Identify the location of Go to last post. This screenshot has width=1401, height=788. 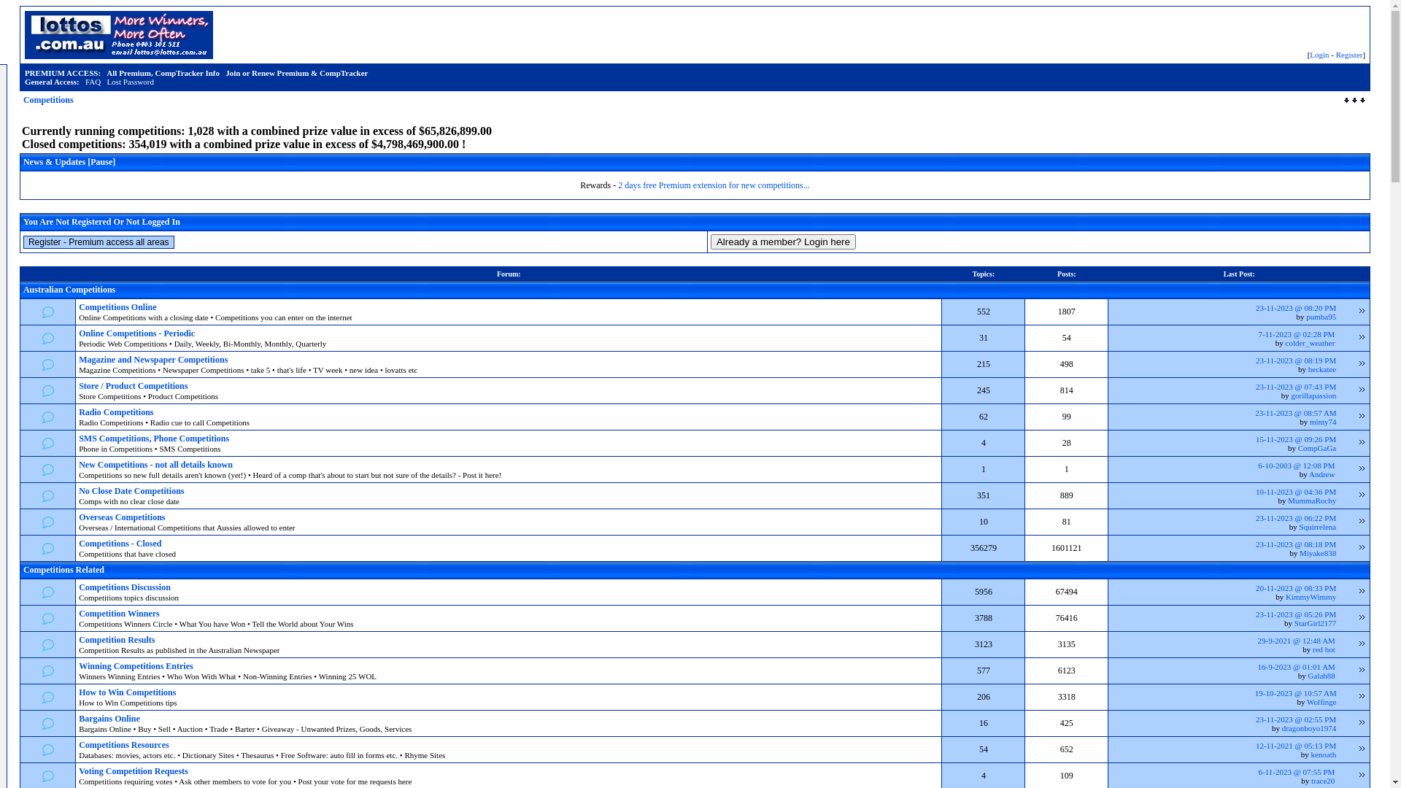
(1362, 776).